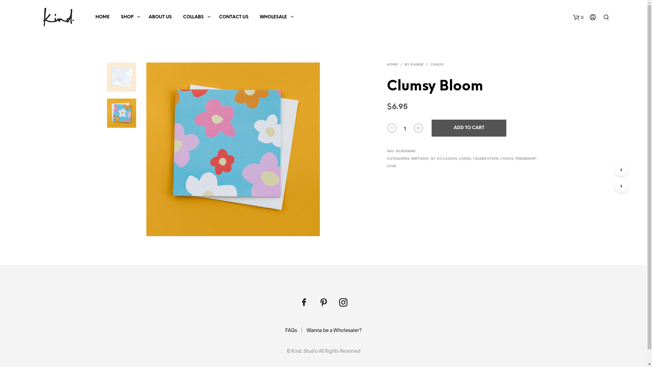  I want to click on Qty, so click(405, 128).